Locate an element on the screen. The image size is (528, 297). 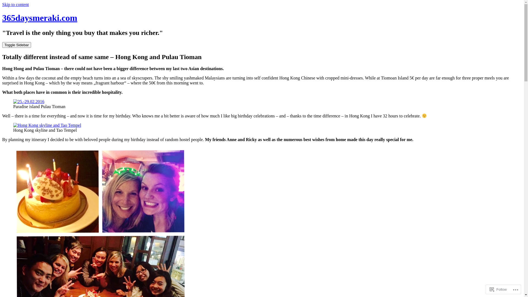
Toggle Sidebar is located at coordinates (16, 45).